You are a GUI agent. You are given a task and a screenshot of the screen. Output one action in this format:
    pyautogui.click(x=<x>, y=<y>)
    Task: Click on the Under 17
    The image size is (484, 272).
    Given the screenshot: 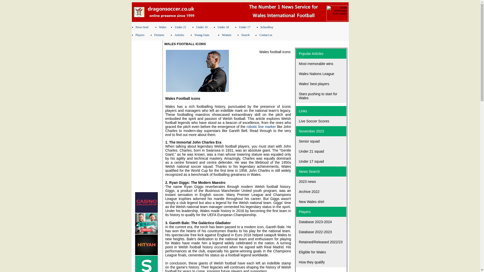 What is the action you would take?
    pyautogui.click(x=245, y=27)
    